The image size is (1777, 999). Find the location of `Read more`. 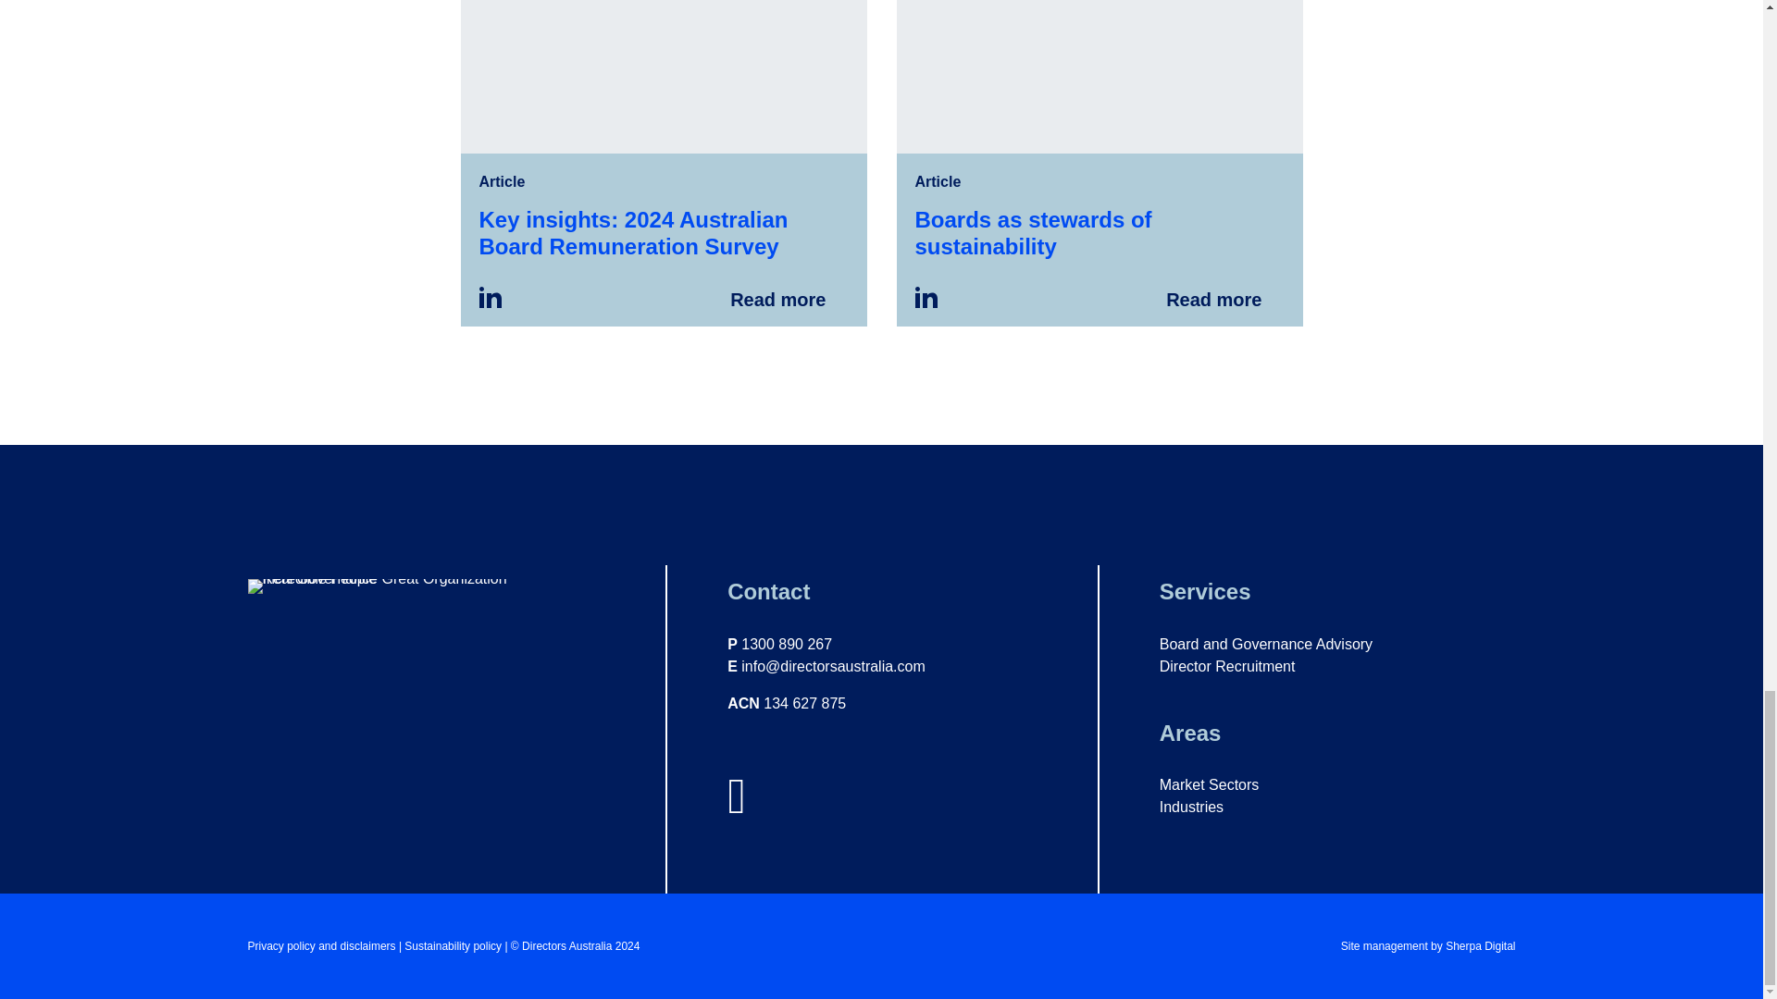

Read more is located at coordinates (1099, 163).